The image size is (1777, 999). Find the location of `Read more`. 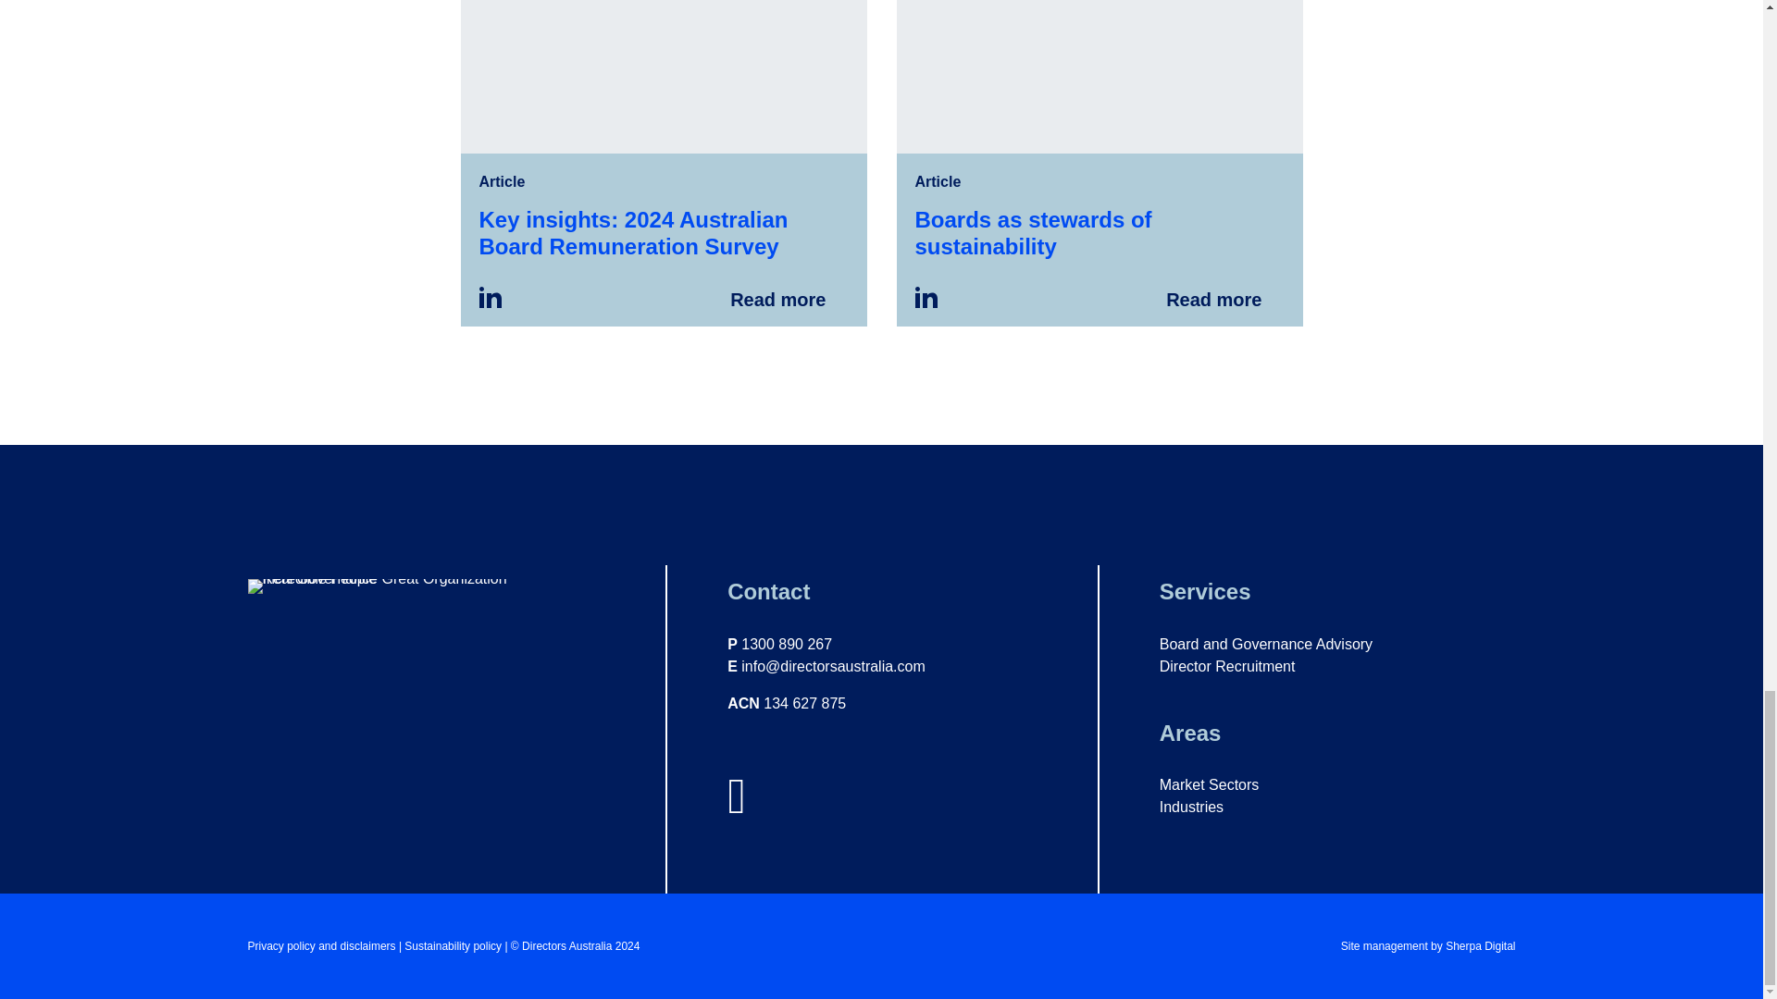

Read more is located at coordinates (1099, 163).